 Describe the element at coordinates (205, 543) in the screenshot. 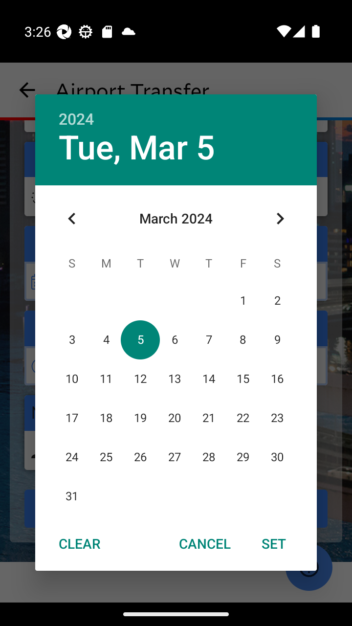

I see `CANCEL` at that location.